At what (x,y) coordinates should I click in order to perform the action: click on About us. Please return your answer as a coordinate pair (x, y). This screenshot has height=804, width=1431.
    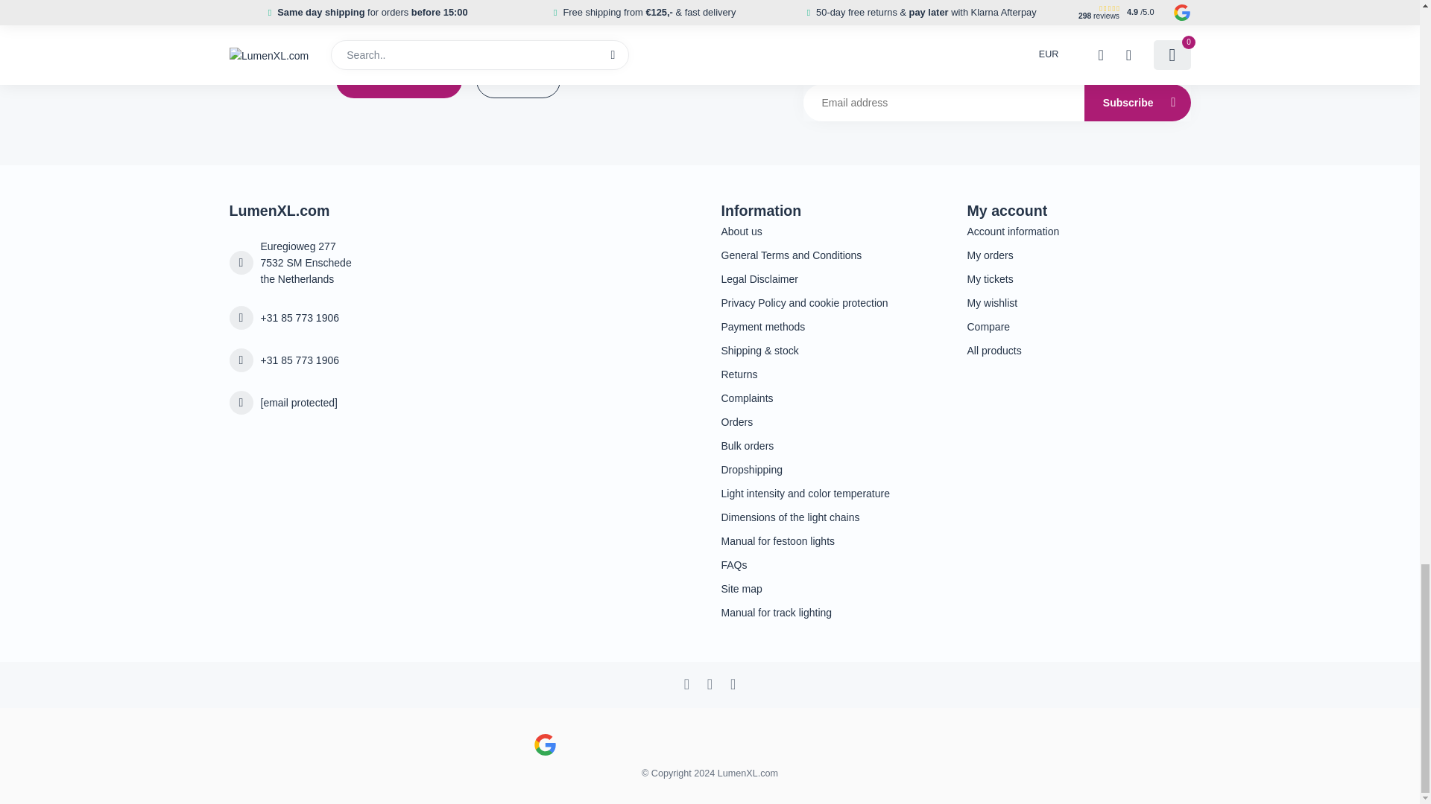
    Looking at the image, I should click on (833, 231).